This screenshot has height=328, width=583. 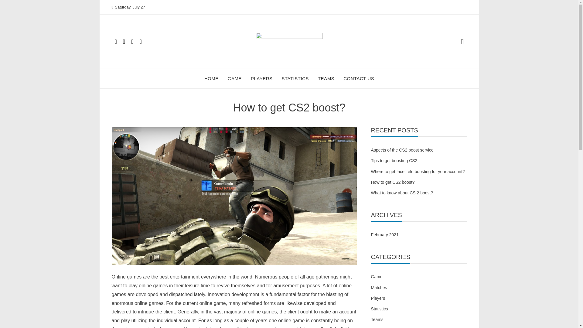 What do you see at coordinates (403, 150) in the screenshot?
I see `Aspects of the CS2 boost service  ` at bounding box center [403, 150].